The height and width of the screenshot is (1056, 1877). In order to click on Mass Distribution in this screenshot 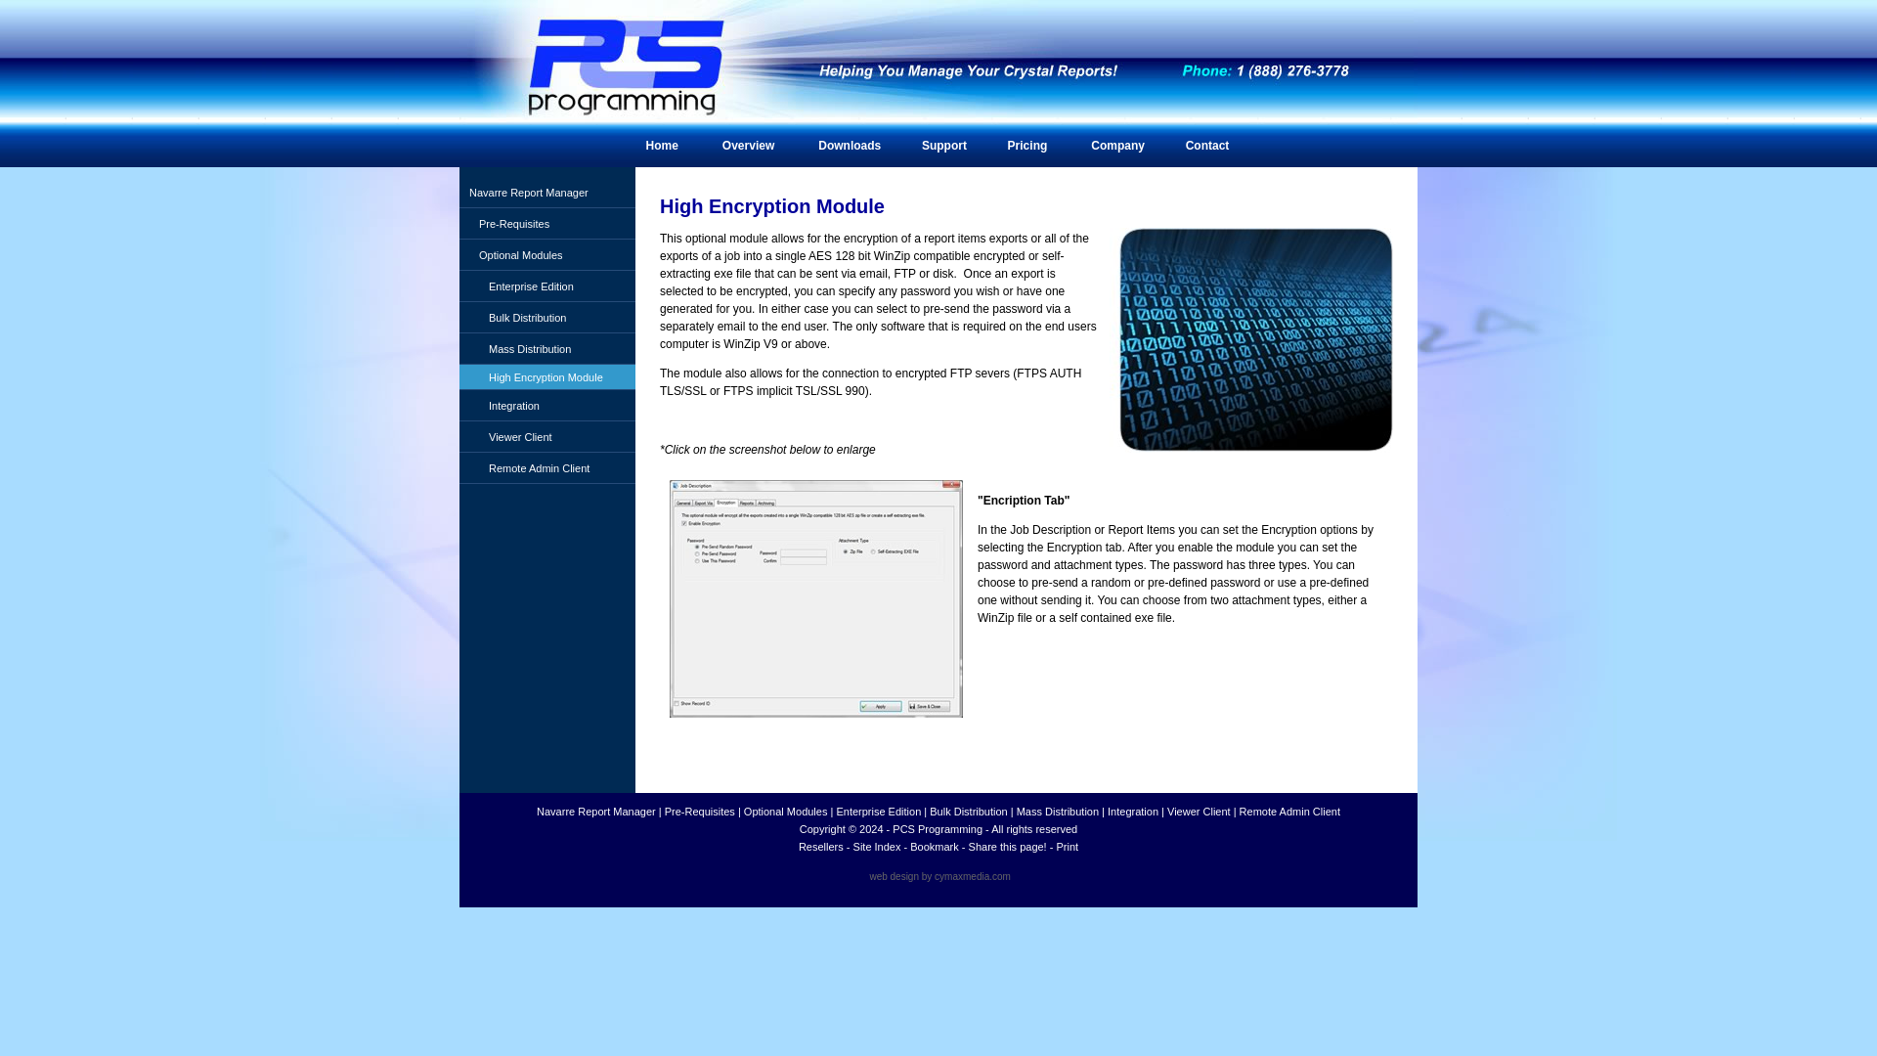, I will do `click(1058, 812)`.